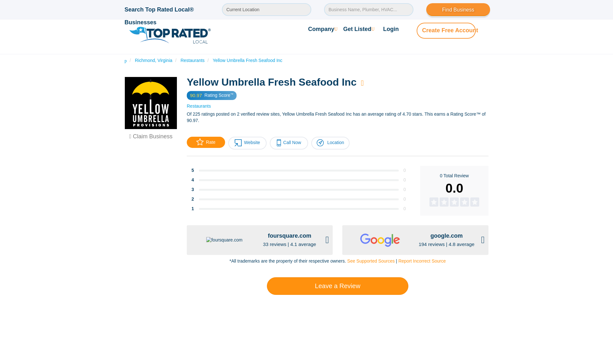 This screenshot has height=345, width=613. Describe the element at coordinates (199, 106) in the screenshot. I see `Restaurants` at that location.